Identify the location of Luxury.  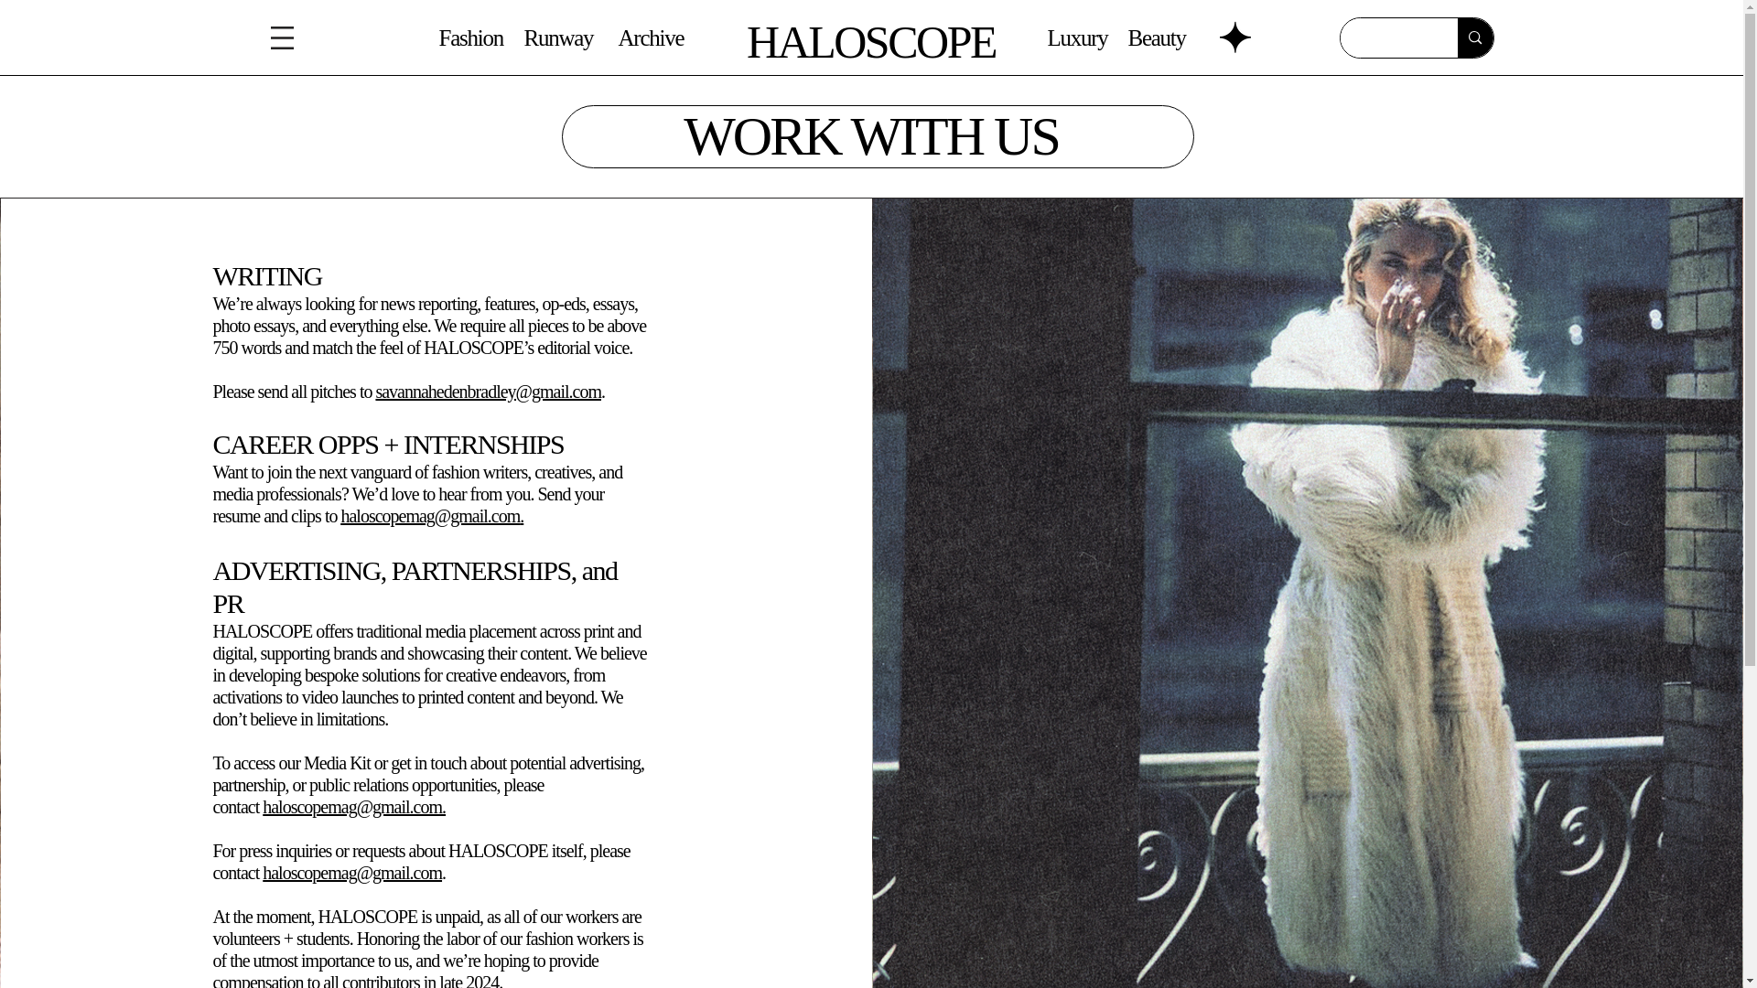
(1076, 38).